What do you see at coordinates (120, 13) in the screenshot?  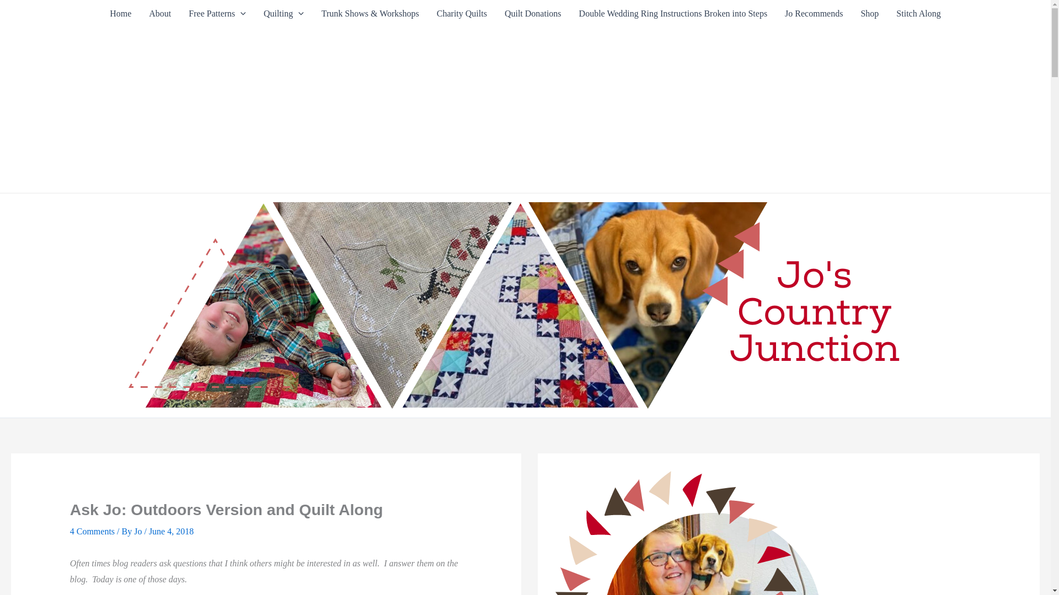 I see `Home` at bounding box center [120, 13].